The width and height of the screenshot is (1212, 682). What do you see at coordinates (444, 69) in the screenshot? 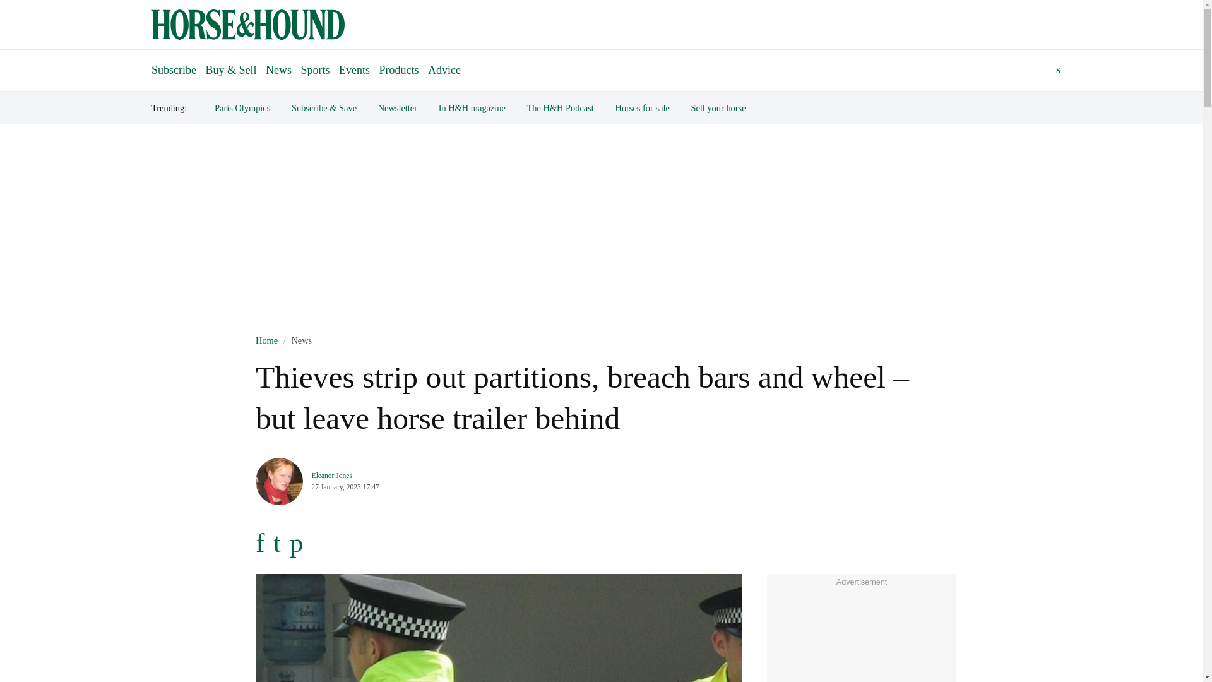
I see `Advice` at bounding box center [444, 69].